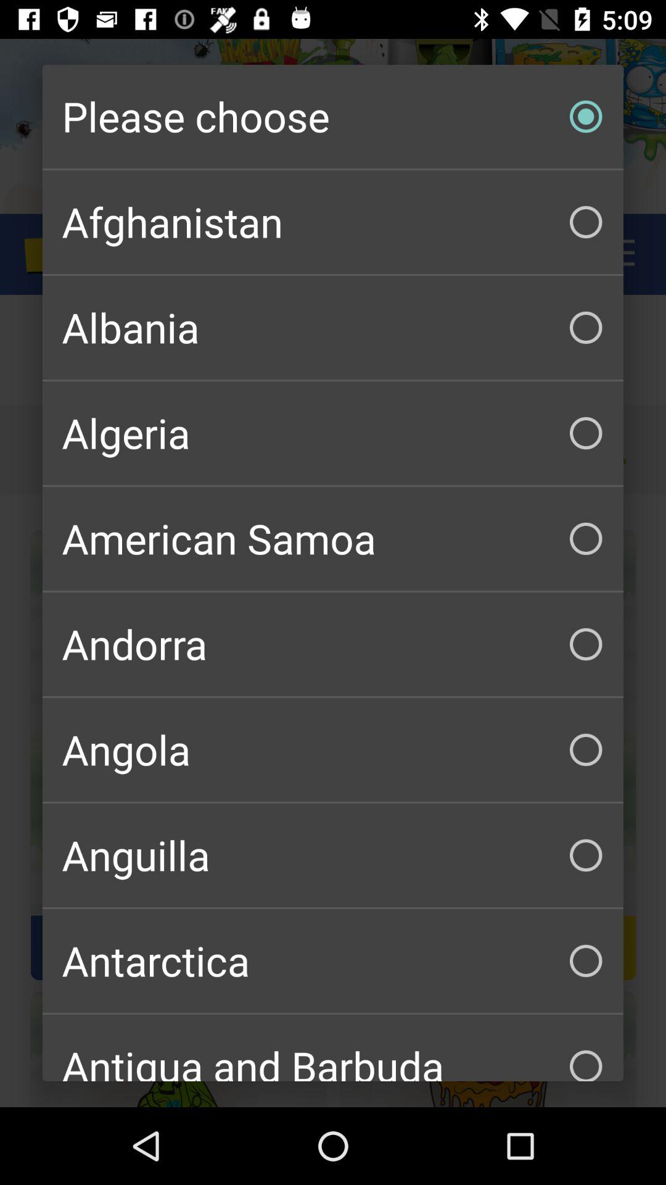 The height and width of the screenshot is (1185, 666). What do you see at coordinates (333, 644) in the screenshot?
I see `flip to andorra checkbox` at bounding box center [333, 644].